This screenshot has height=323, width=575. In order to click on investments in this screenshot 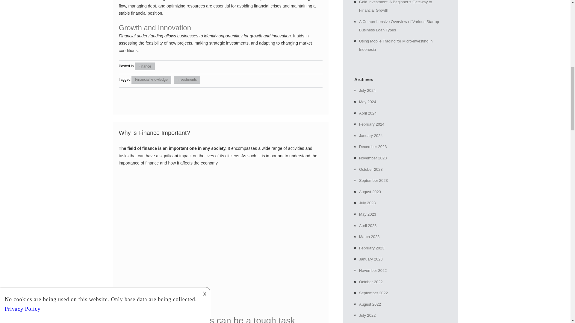, I will do `click(187, 80)`.